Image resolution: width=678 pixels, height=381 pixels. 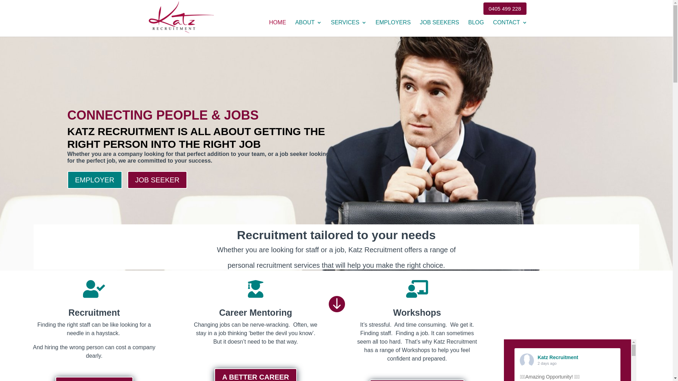 I want to click on SERVICES, so click(x=349, y=28).